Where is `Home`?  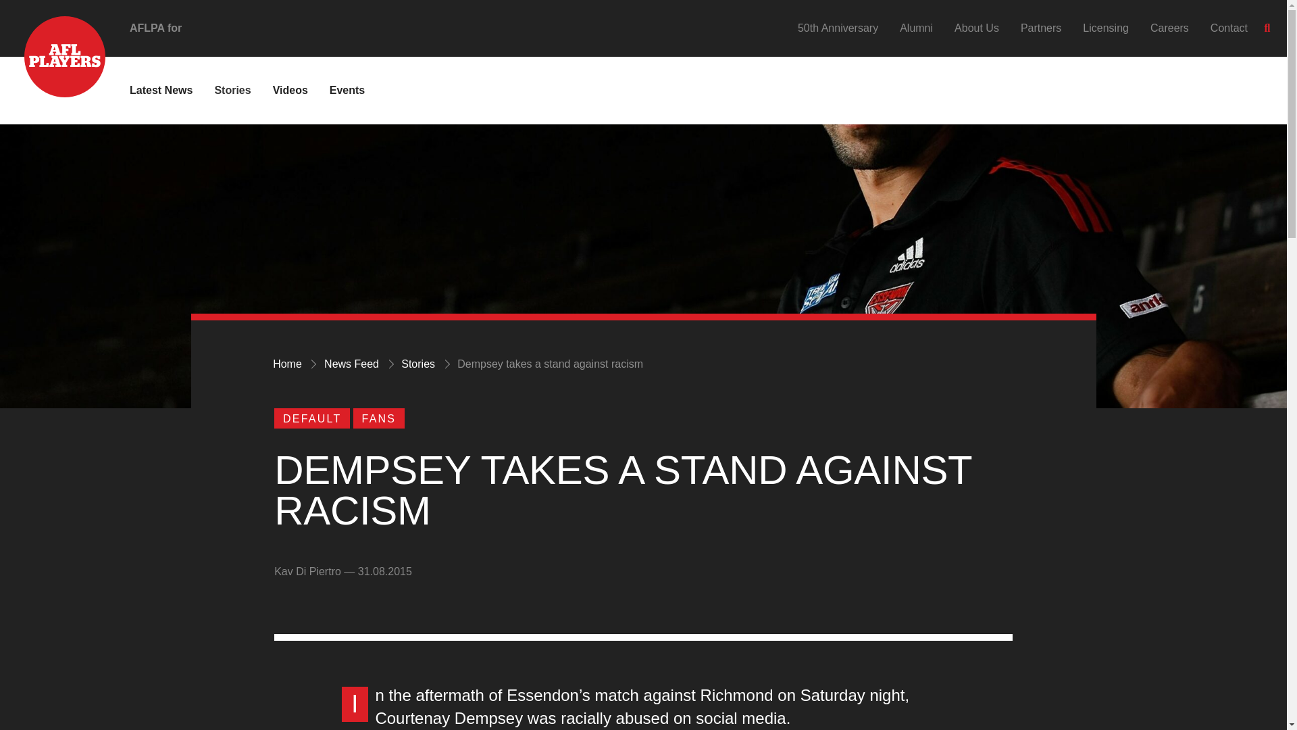
Home is located at coordinates (287, 364).